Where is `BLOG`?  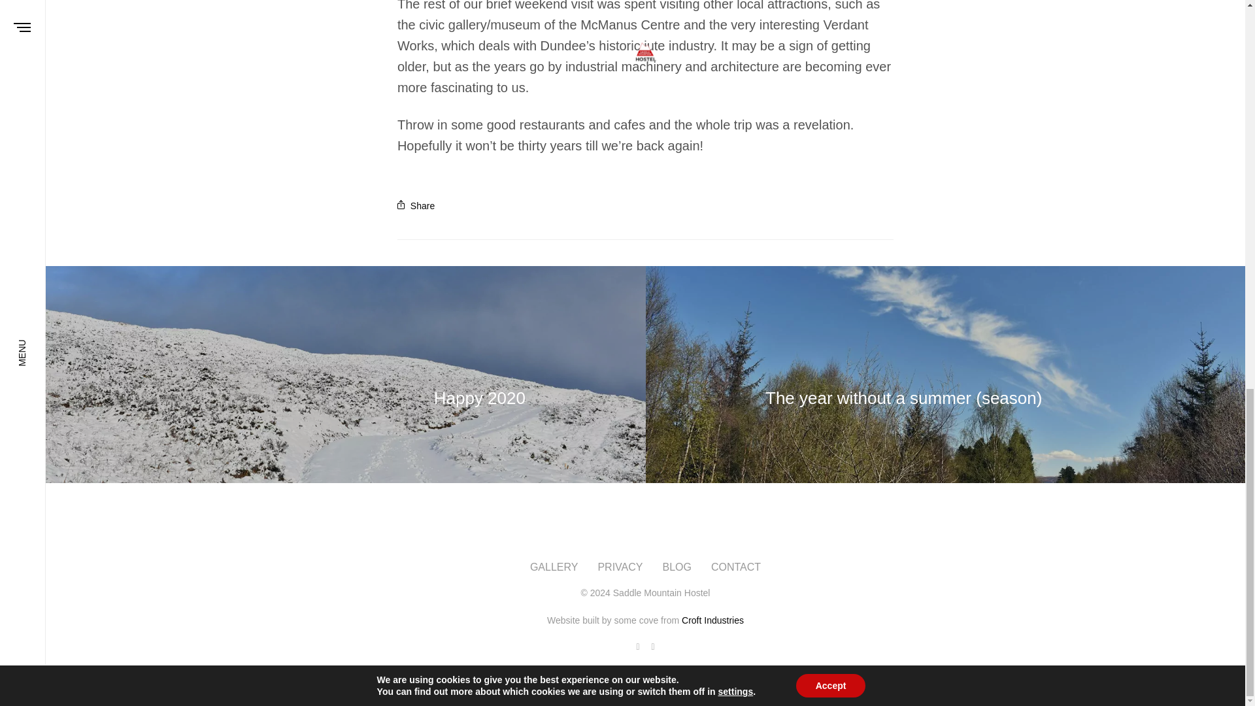 BLOG is located at coordinates (677, 567).